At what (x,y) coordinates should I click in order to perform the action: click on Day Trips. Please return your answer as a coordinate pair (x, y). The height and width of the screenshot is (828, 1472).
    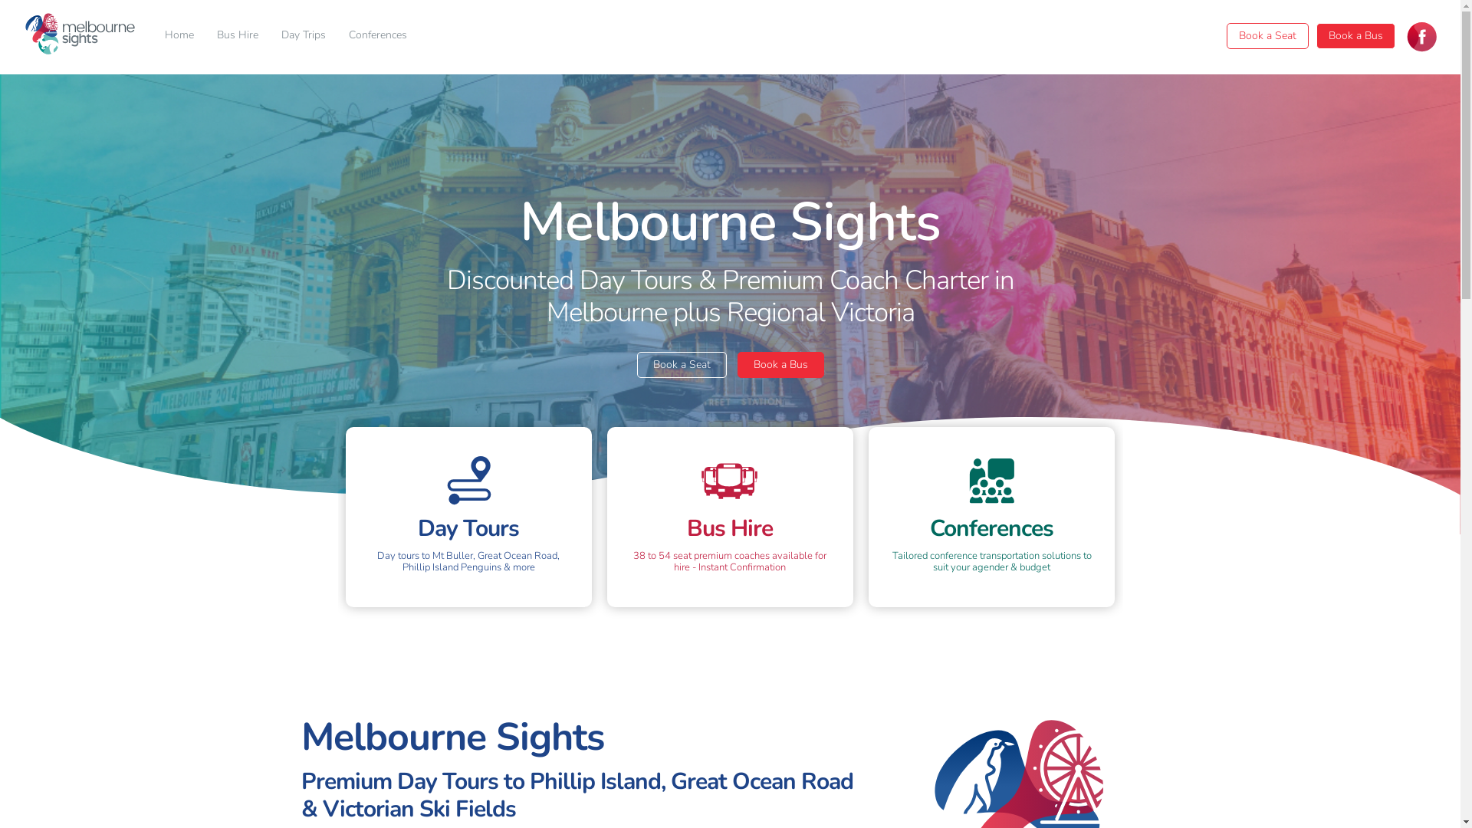
    Looking at the image, I should click on (304, 35).